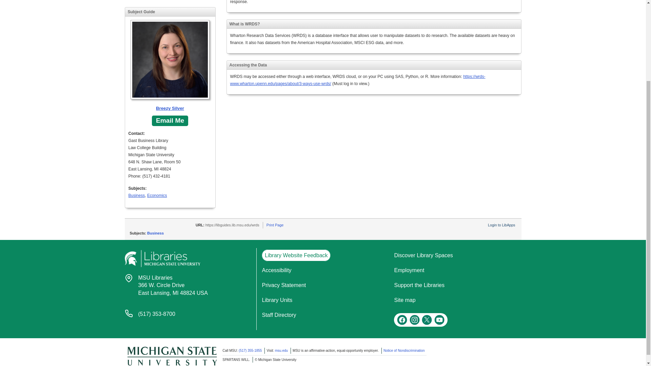 The image size is (651, 366). What do you see at coordinates (170, 121) in the screenshot?
I see `Staff Directory` at bounding box center [170, 121].